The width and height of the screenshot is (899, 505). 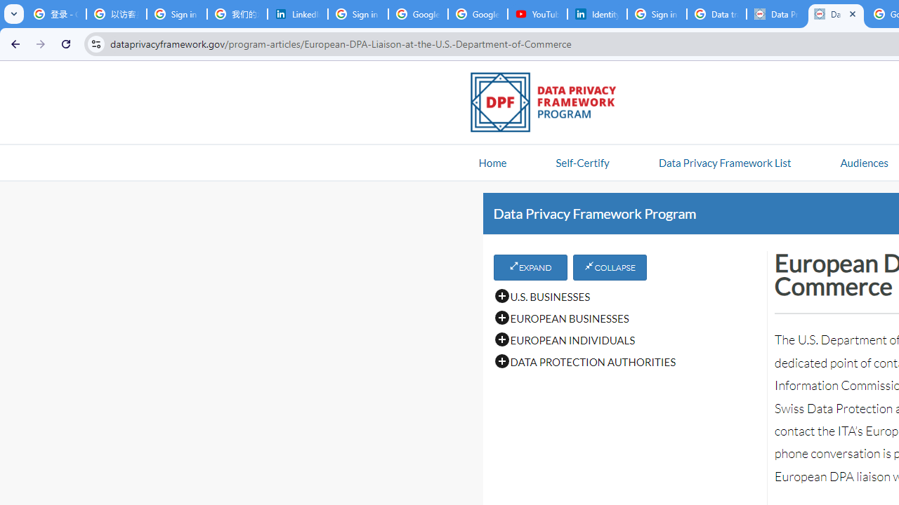 What do you see at coordinates (724, 162) in the screenshot?
I see `Data Privacy Framework List` at bounding box center [724, 162].